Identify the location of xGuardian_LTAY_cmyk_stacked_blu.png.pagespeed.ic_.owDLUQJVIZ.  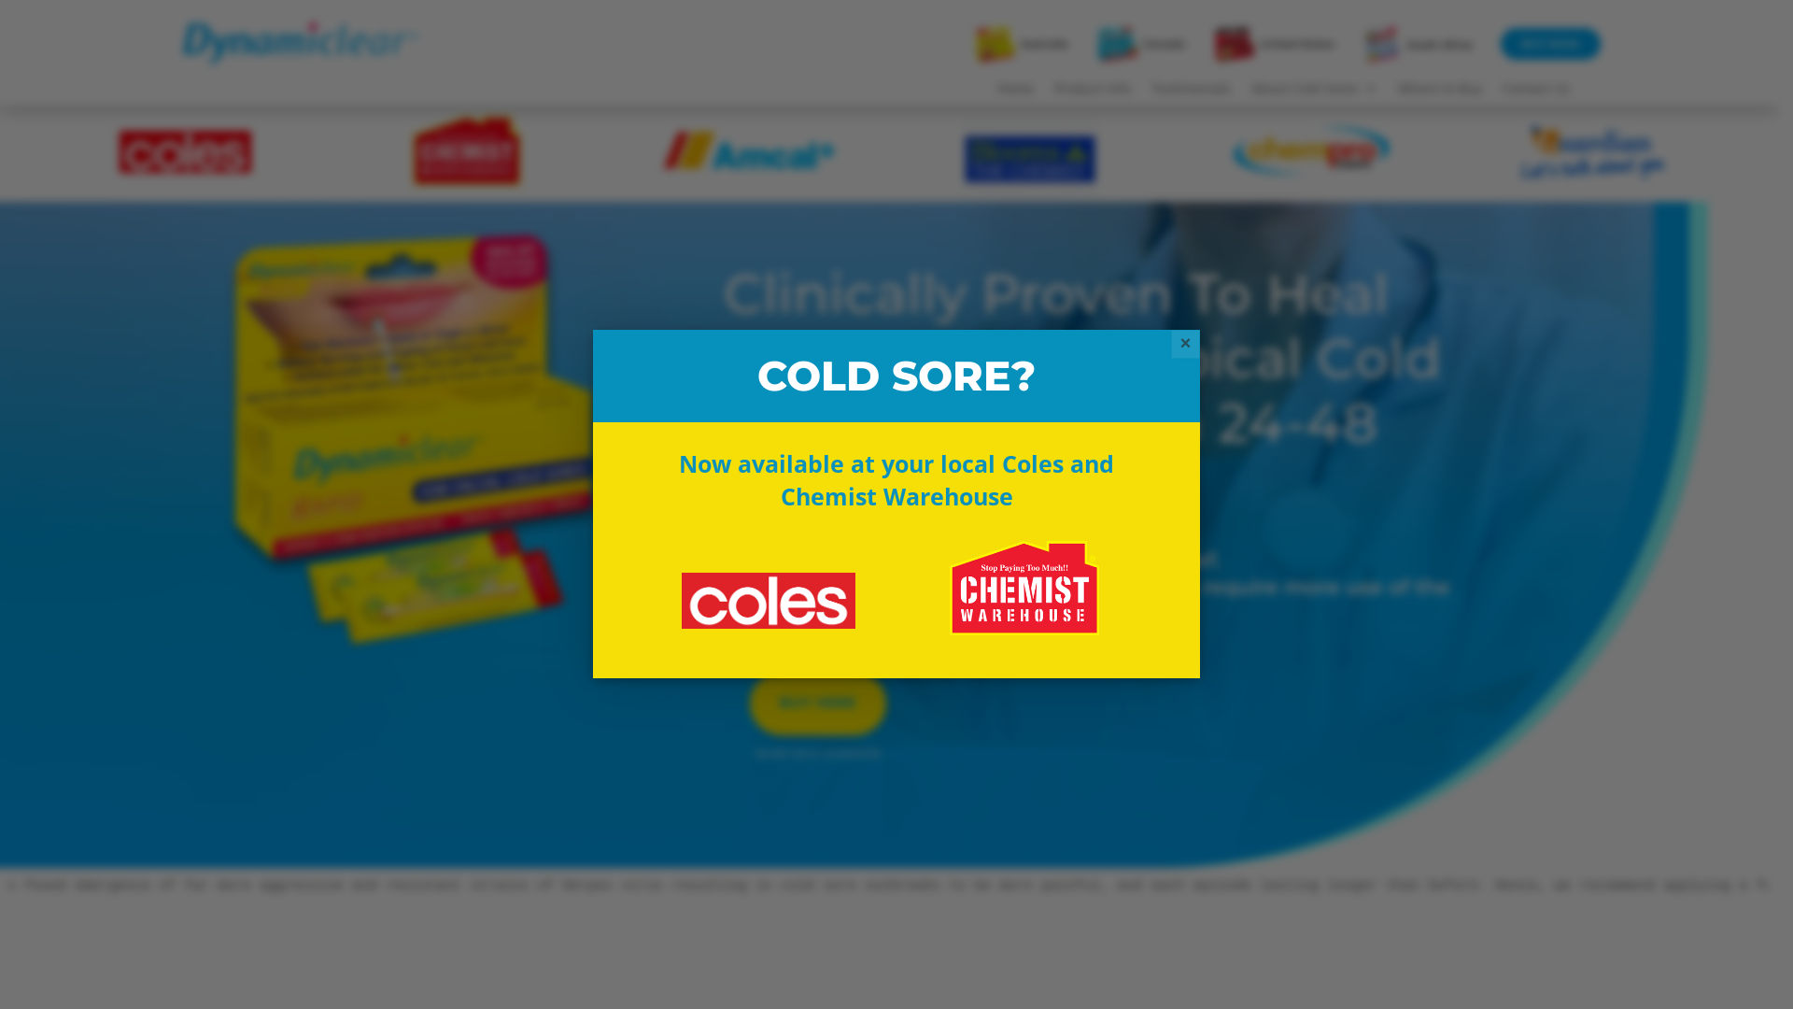
(1594, 151).